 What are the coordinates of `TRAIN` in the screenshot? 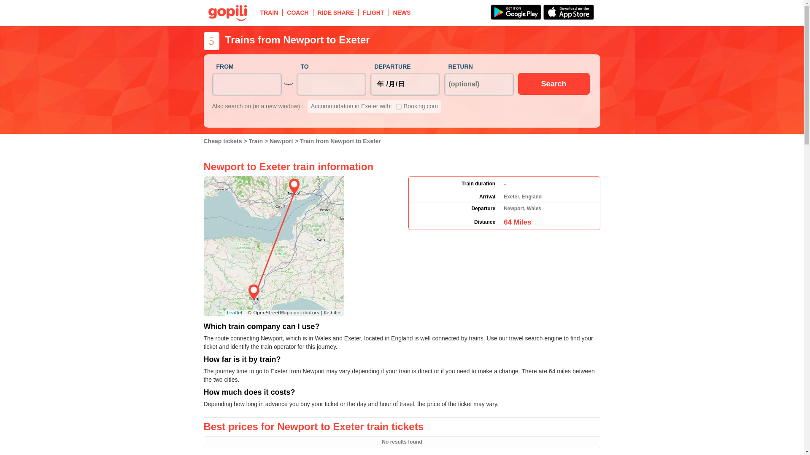 It's located at (269, 12).